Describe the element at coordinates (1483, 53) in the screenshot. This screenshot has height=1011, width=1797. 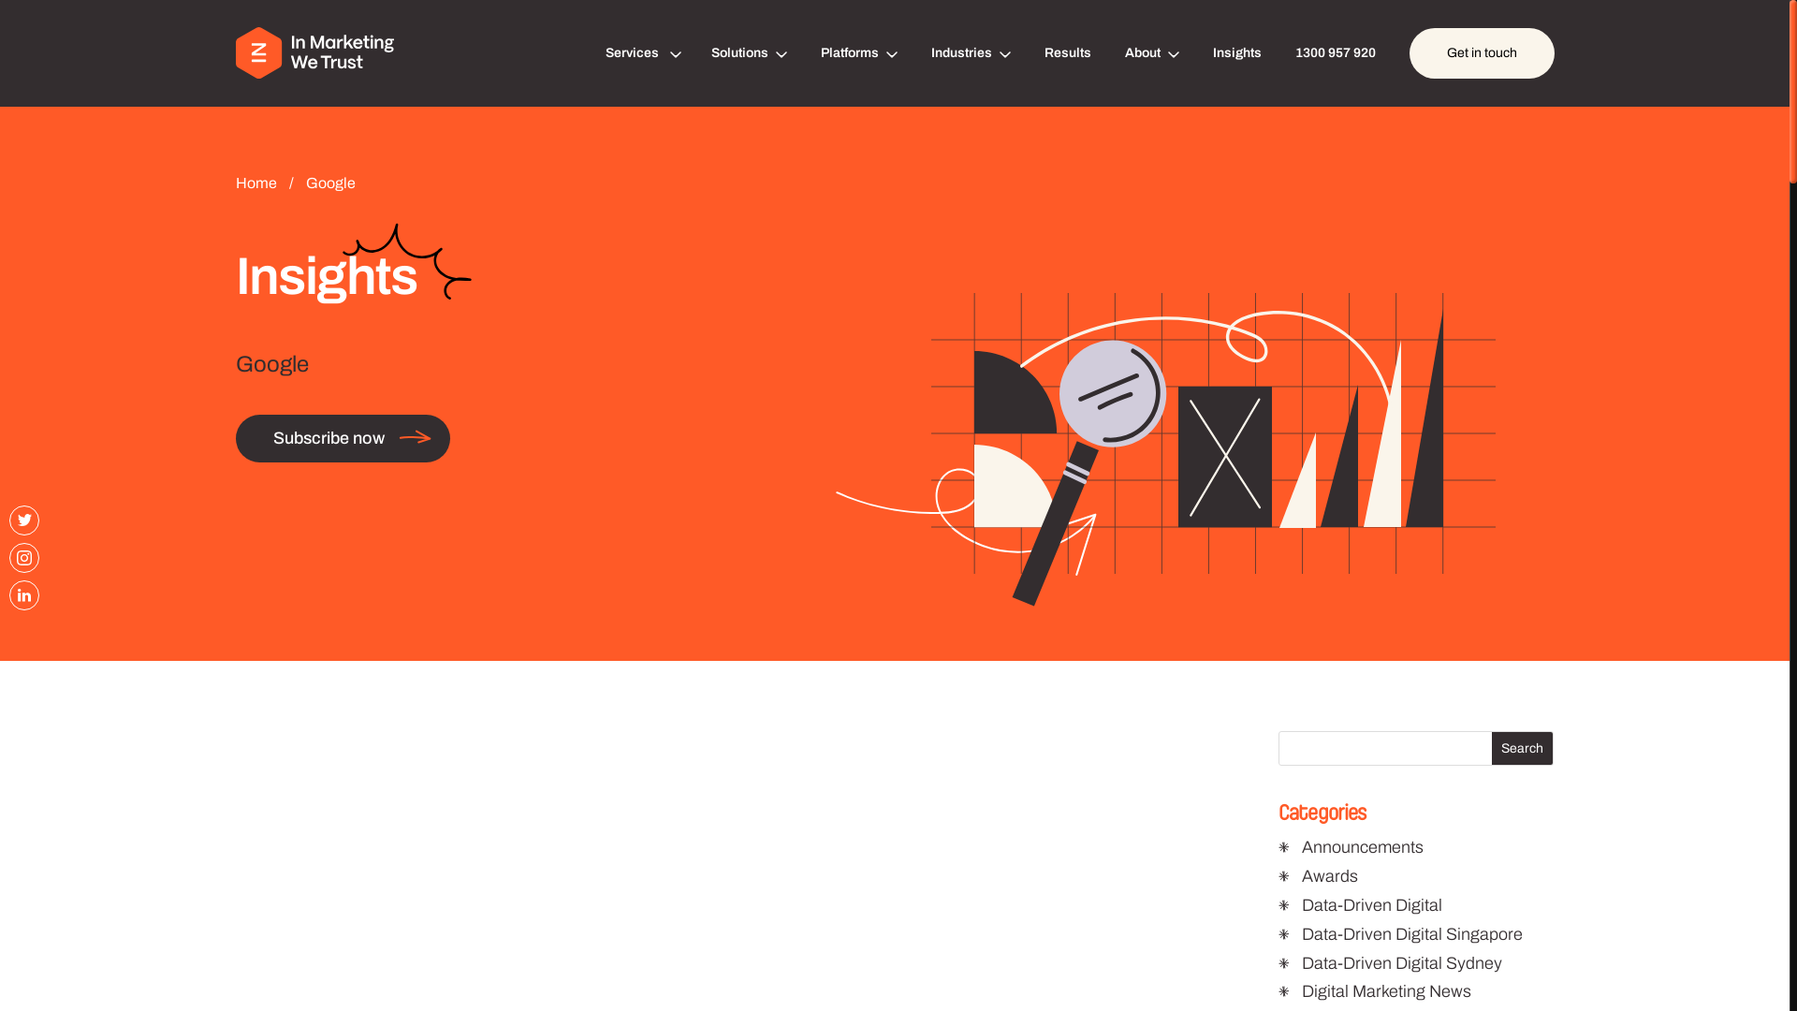
I see `Get in touch` at that location.